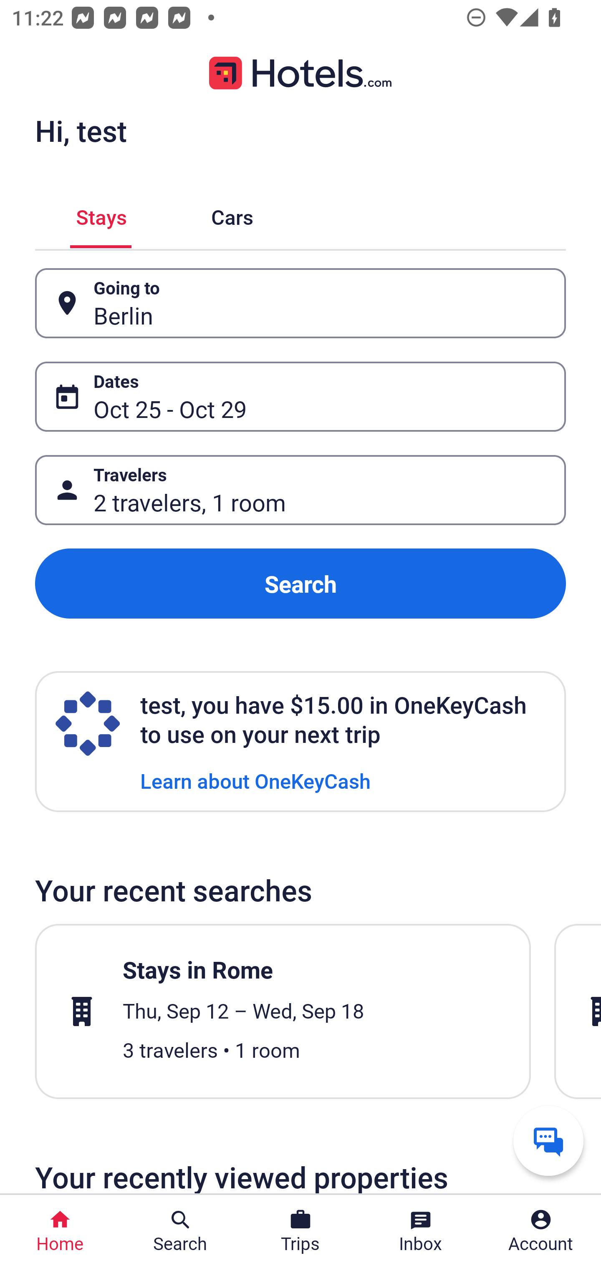 This screenshot has width=601, height=1268. I want to click on Search, so click(300, 584).